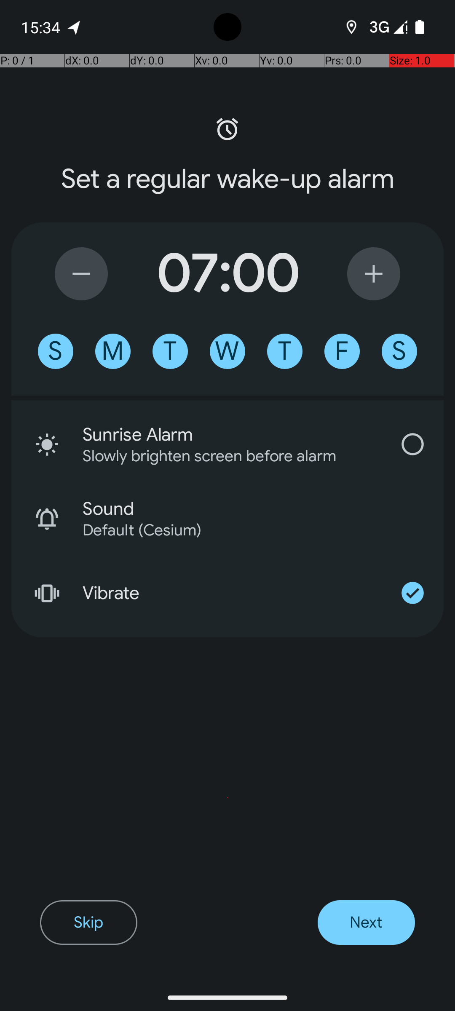 The height and width of the screenshot is (1011, 455). Describe the element at coordinates (232, 593) in the screenshot. I see `Vibrate` at that location.